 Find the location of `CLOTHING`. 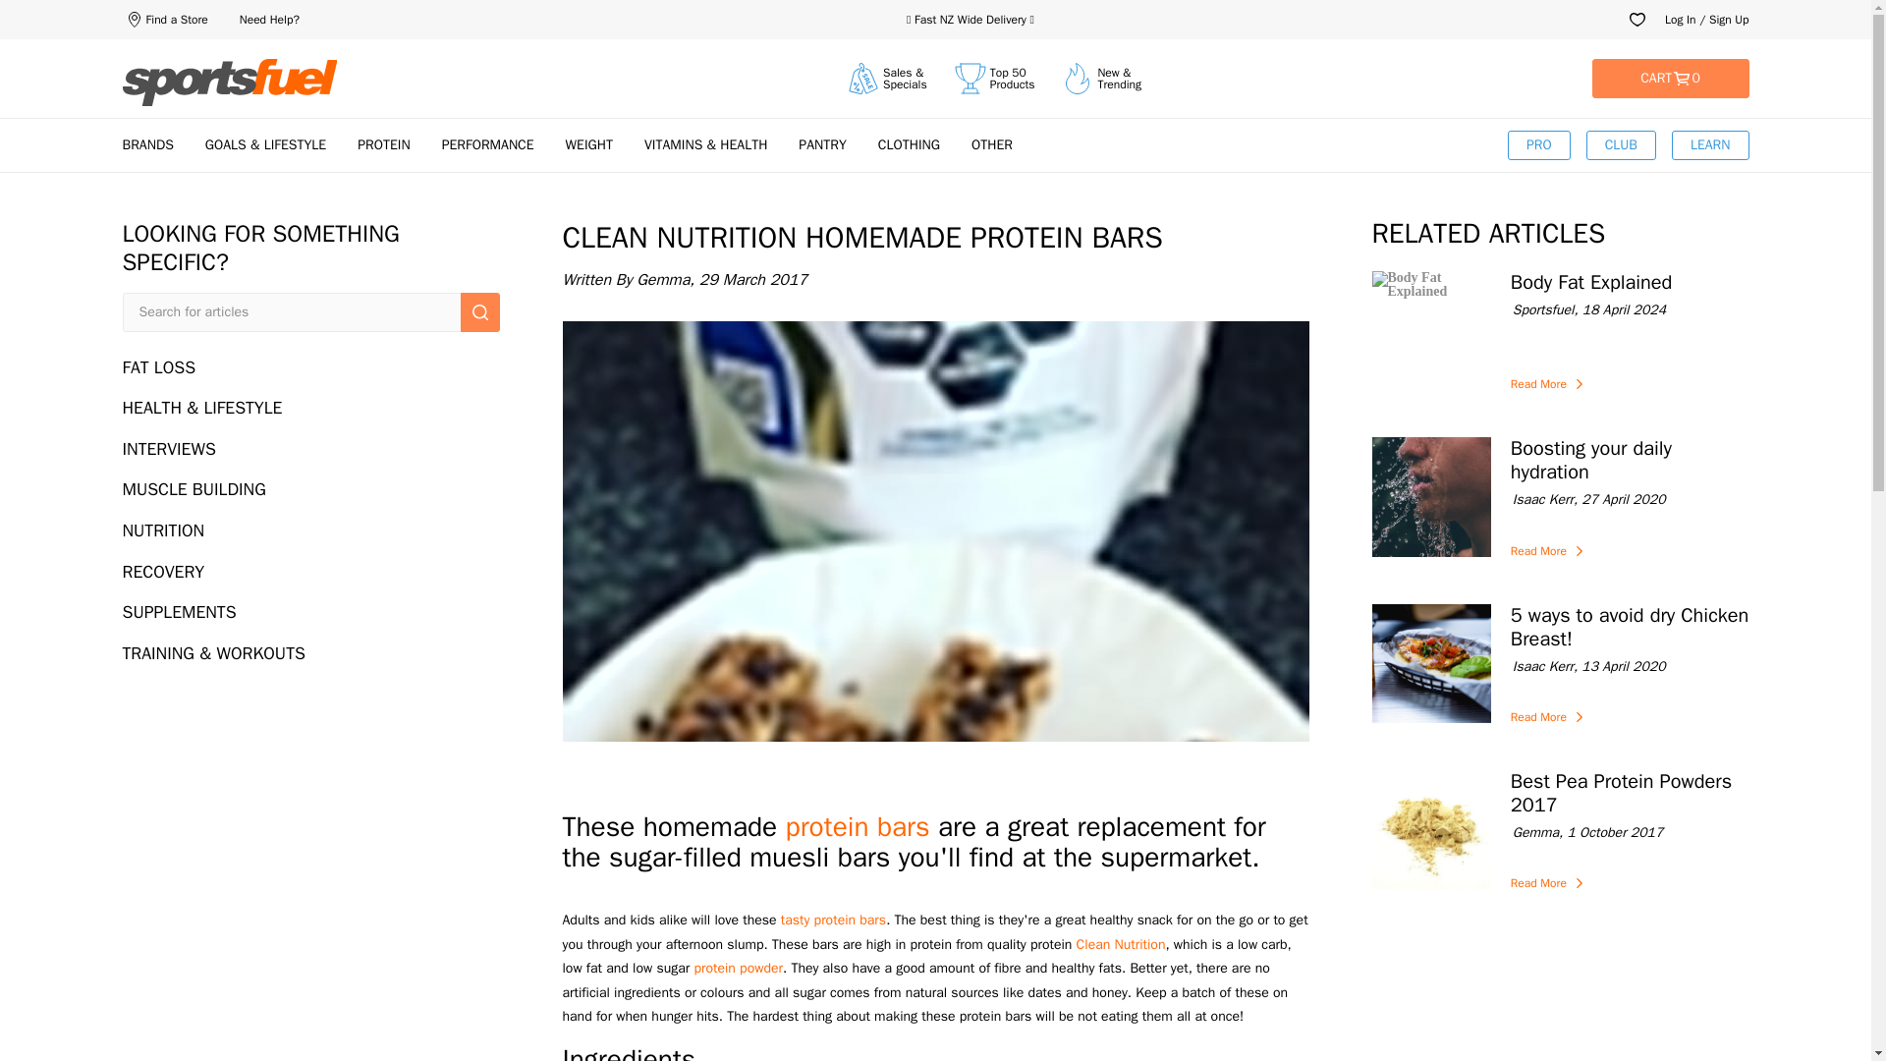

CLOTHING is located at coordinates (909, 144).